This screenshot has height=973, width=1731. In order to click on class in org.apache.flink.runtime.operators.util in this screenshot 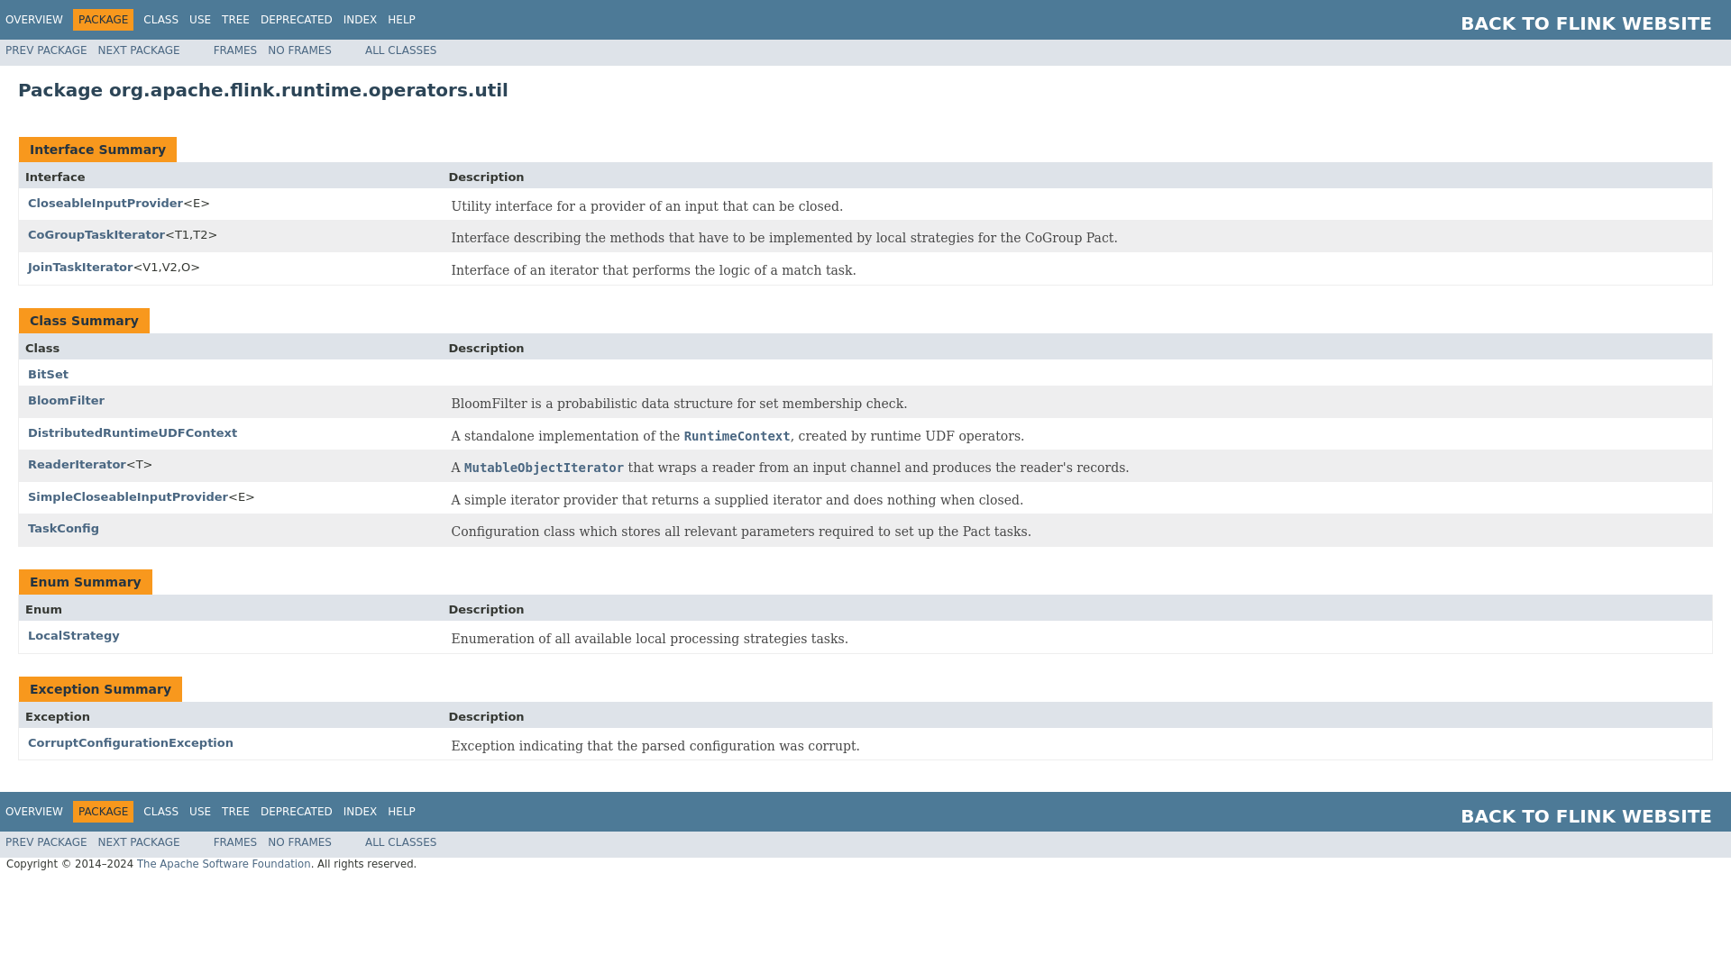, I will do `click(65, 400)`.